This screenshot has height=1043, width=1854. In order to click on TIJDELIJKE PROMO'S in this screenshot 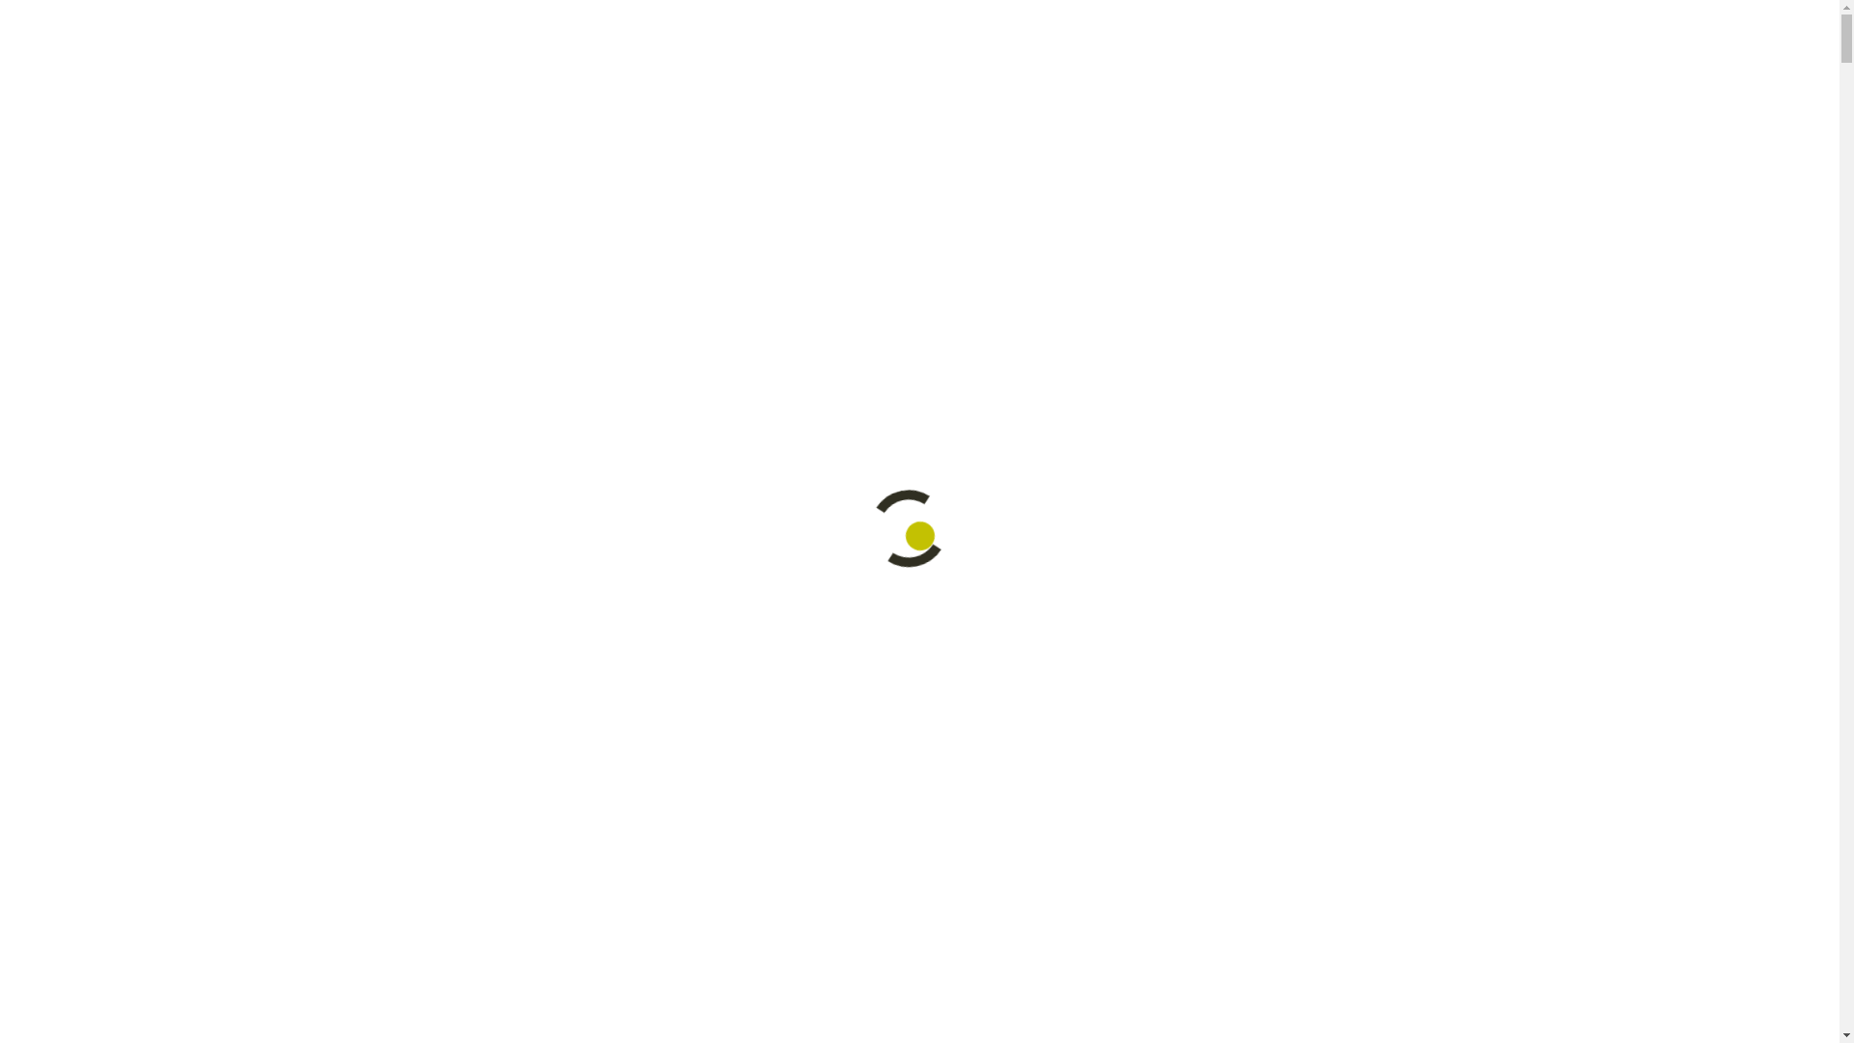, I will do `click(549, 18)`.